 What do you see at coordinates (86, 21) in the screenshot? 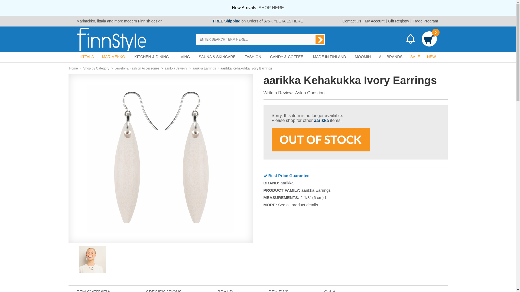
I see `Marimekko` at bounding box center [86, 21].